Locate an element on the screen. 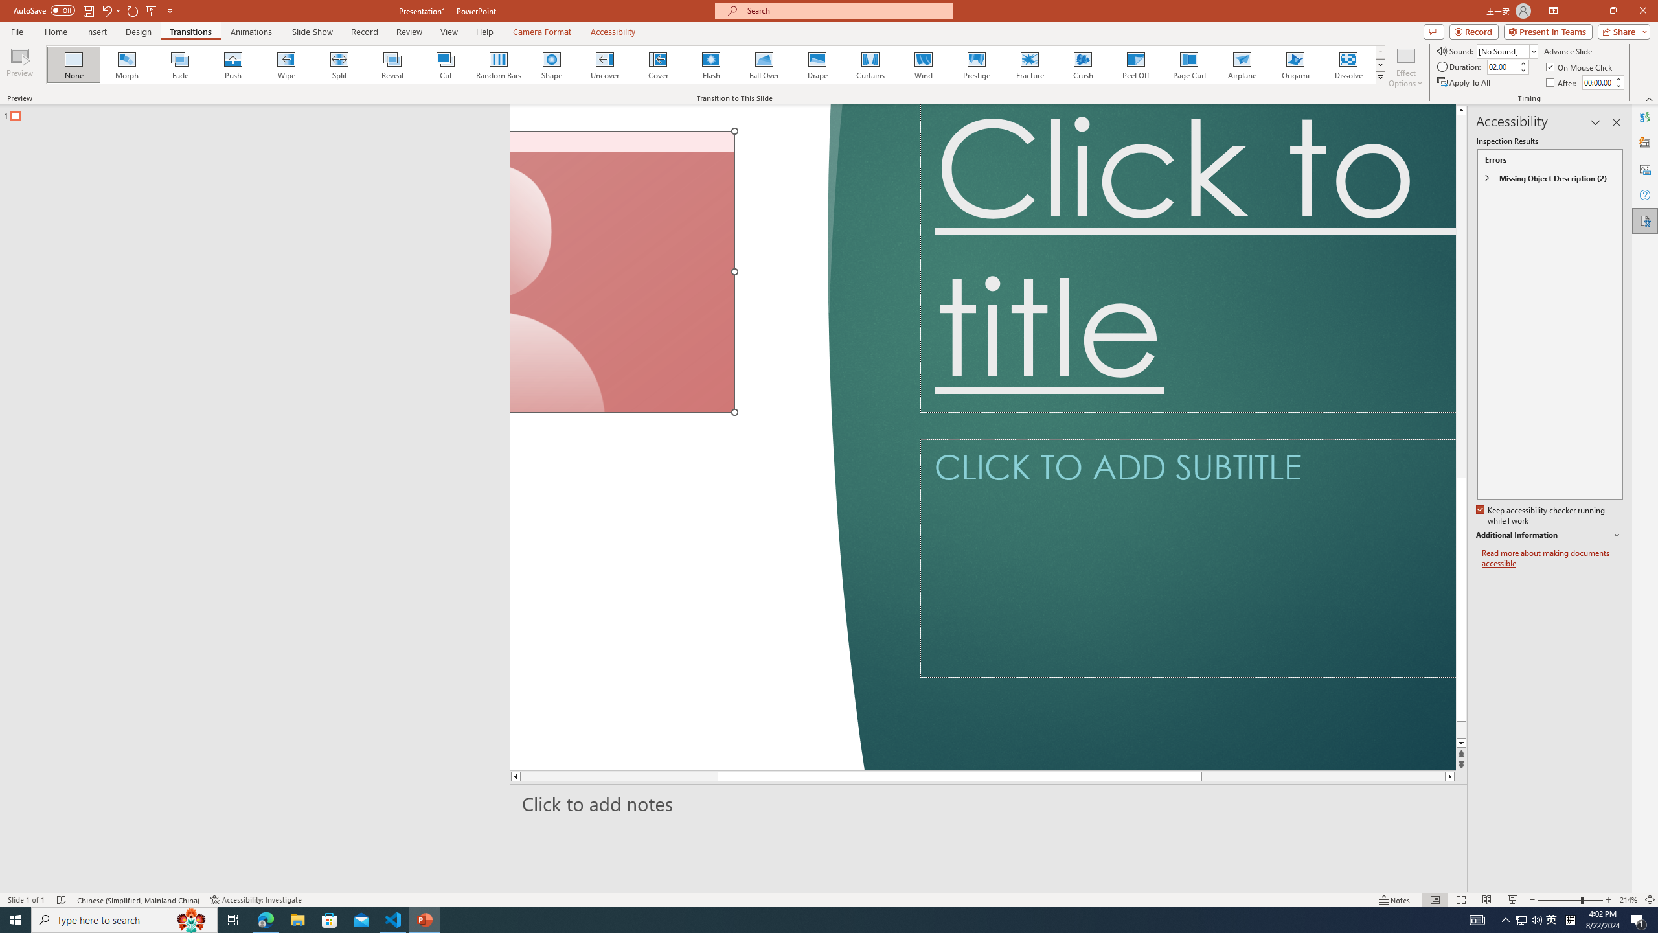 Image resolution: width=1658 pixels, height=933 pixels. Flash is located at coordinates (711, 65).